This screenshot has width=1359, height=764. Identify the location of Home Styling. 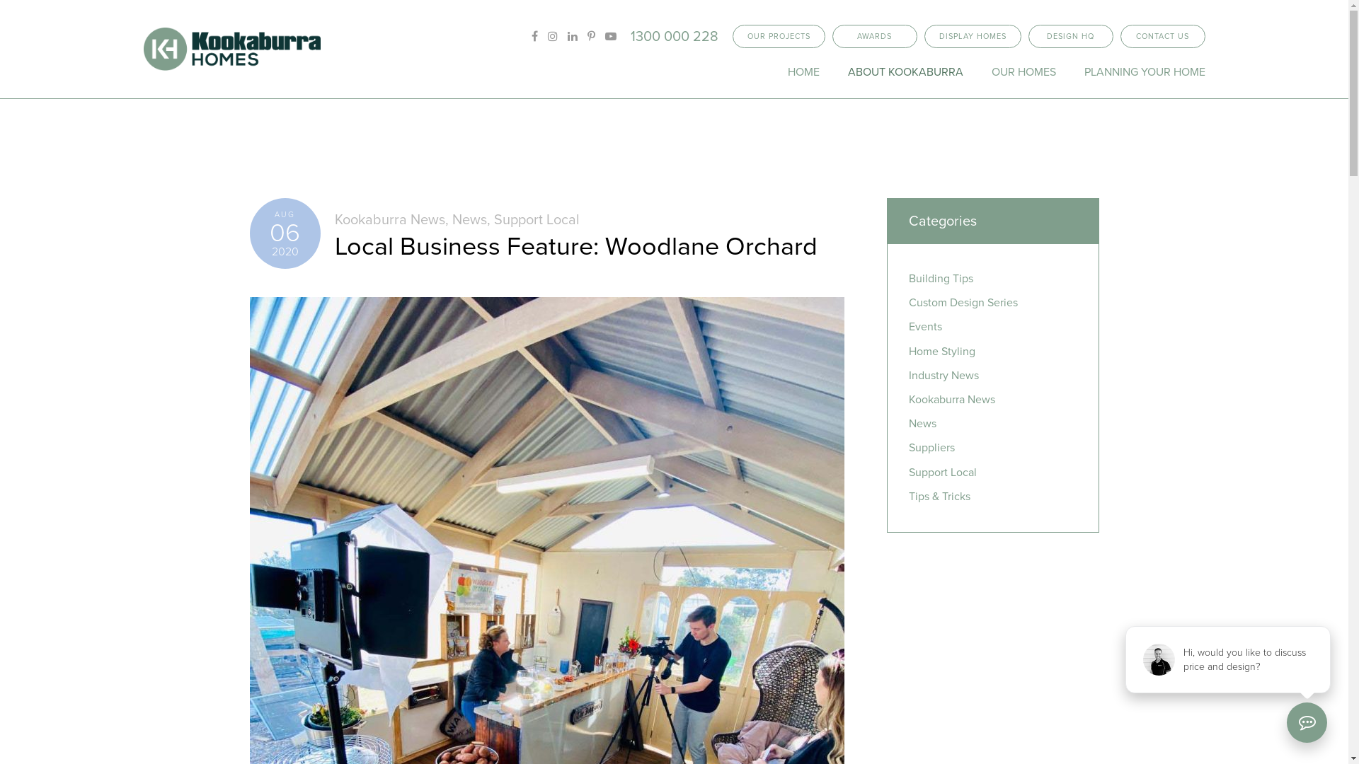
(942, 352).